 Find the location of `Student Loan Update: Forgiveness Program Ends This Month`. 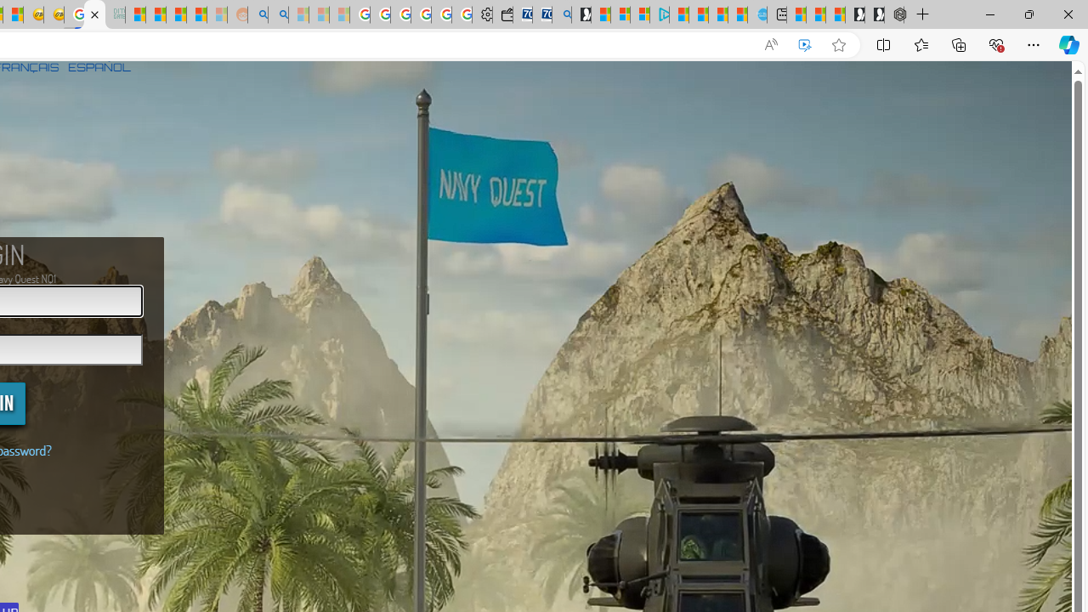

Student Loan Update: Forgiveness Program Ends This Month is located at coordinates (197, 15).